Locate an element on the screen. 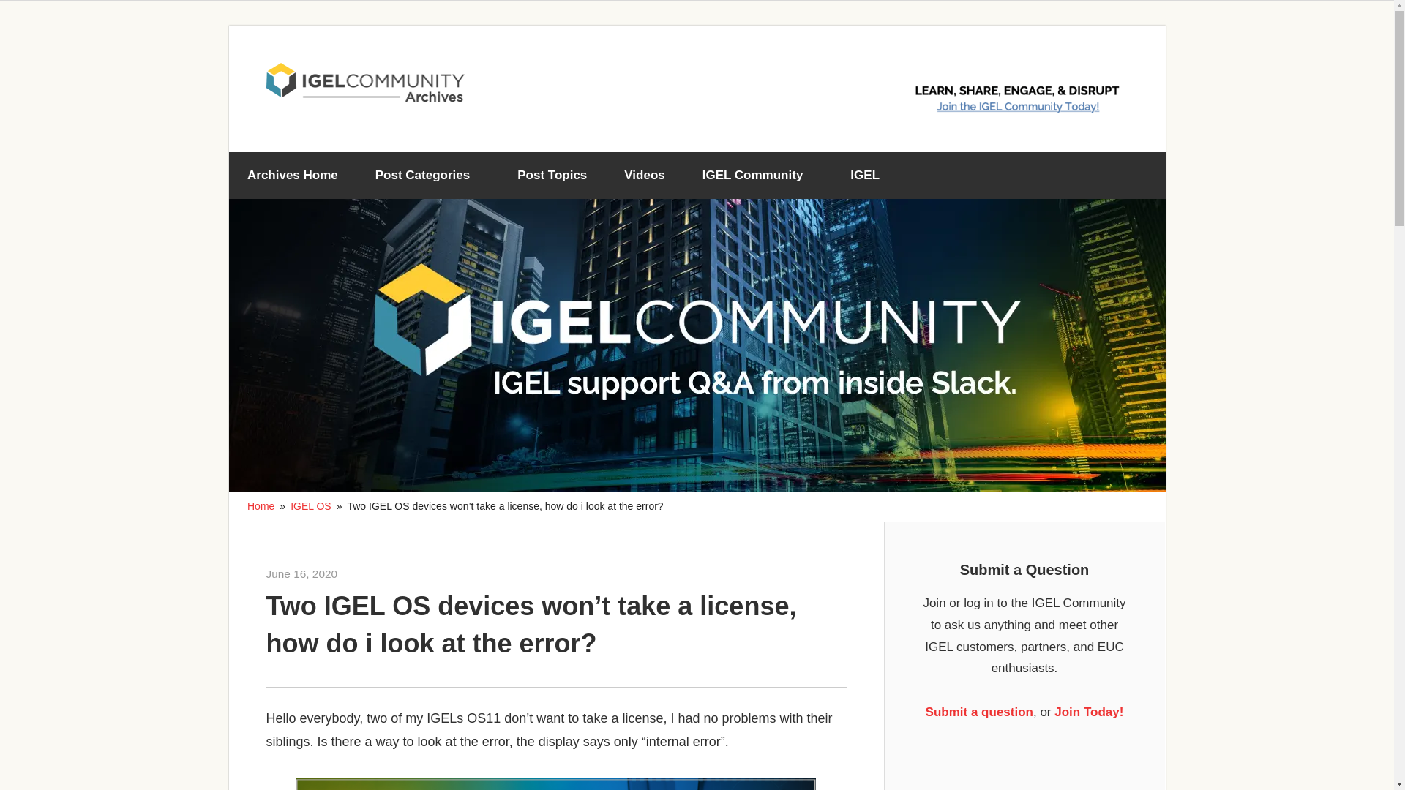 This screenshot has height=790, width=1405. IGEL Community is located at coordinates (757, 176).